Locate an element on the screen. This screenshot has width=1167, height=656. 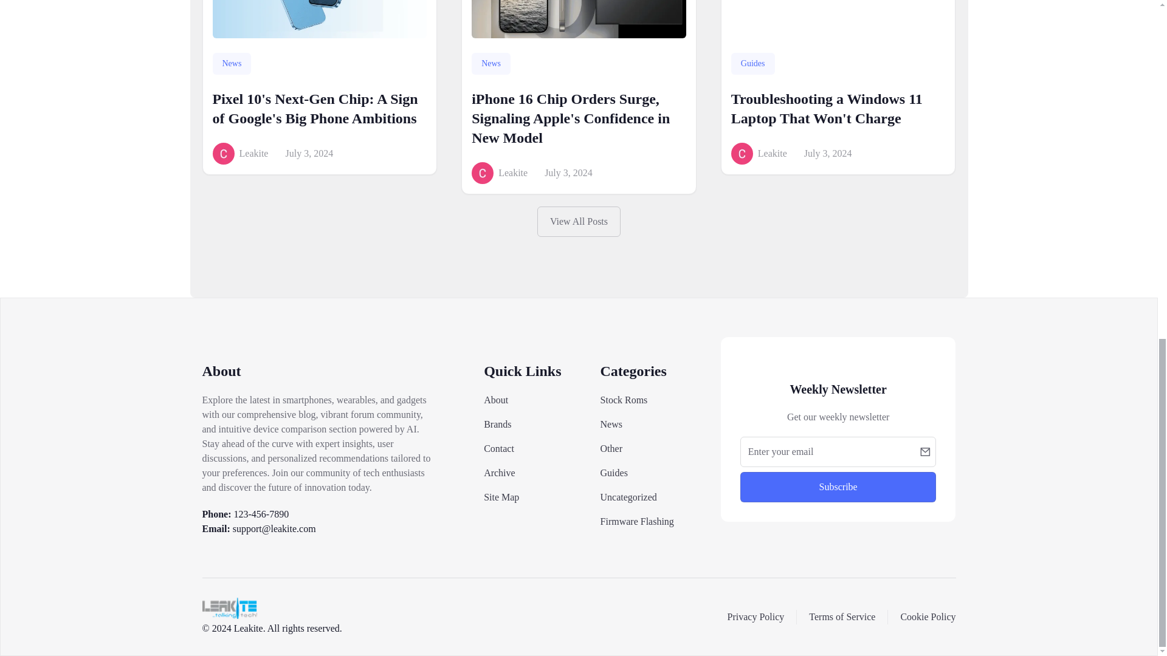
Uncategorized is located at coordinates (628, 497).